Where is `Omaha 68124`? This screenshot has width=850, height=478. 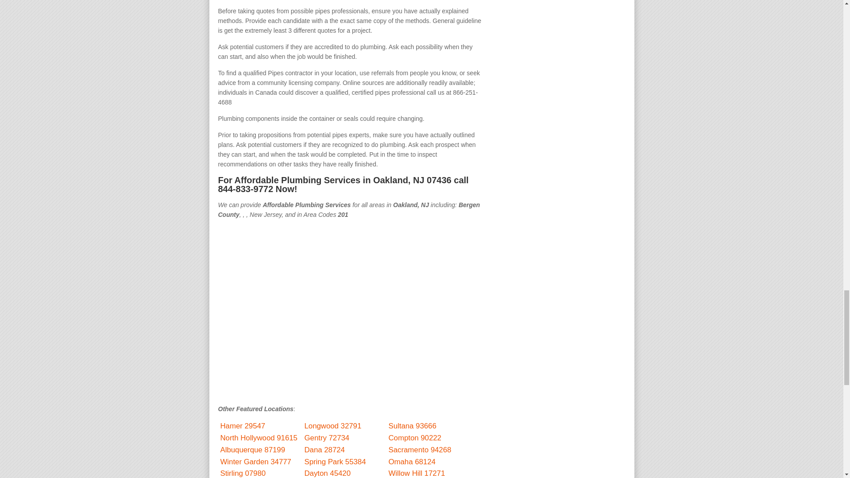
Omaha 68124 is located at coordinates (412, 462).